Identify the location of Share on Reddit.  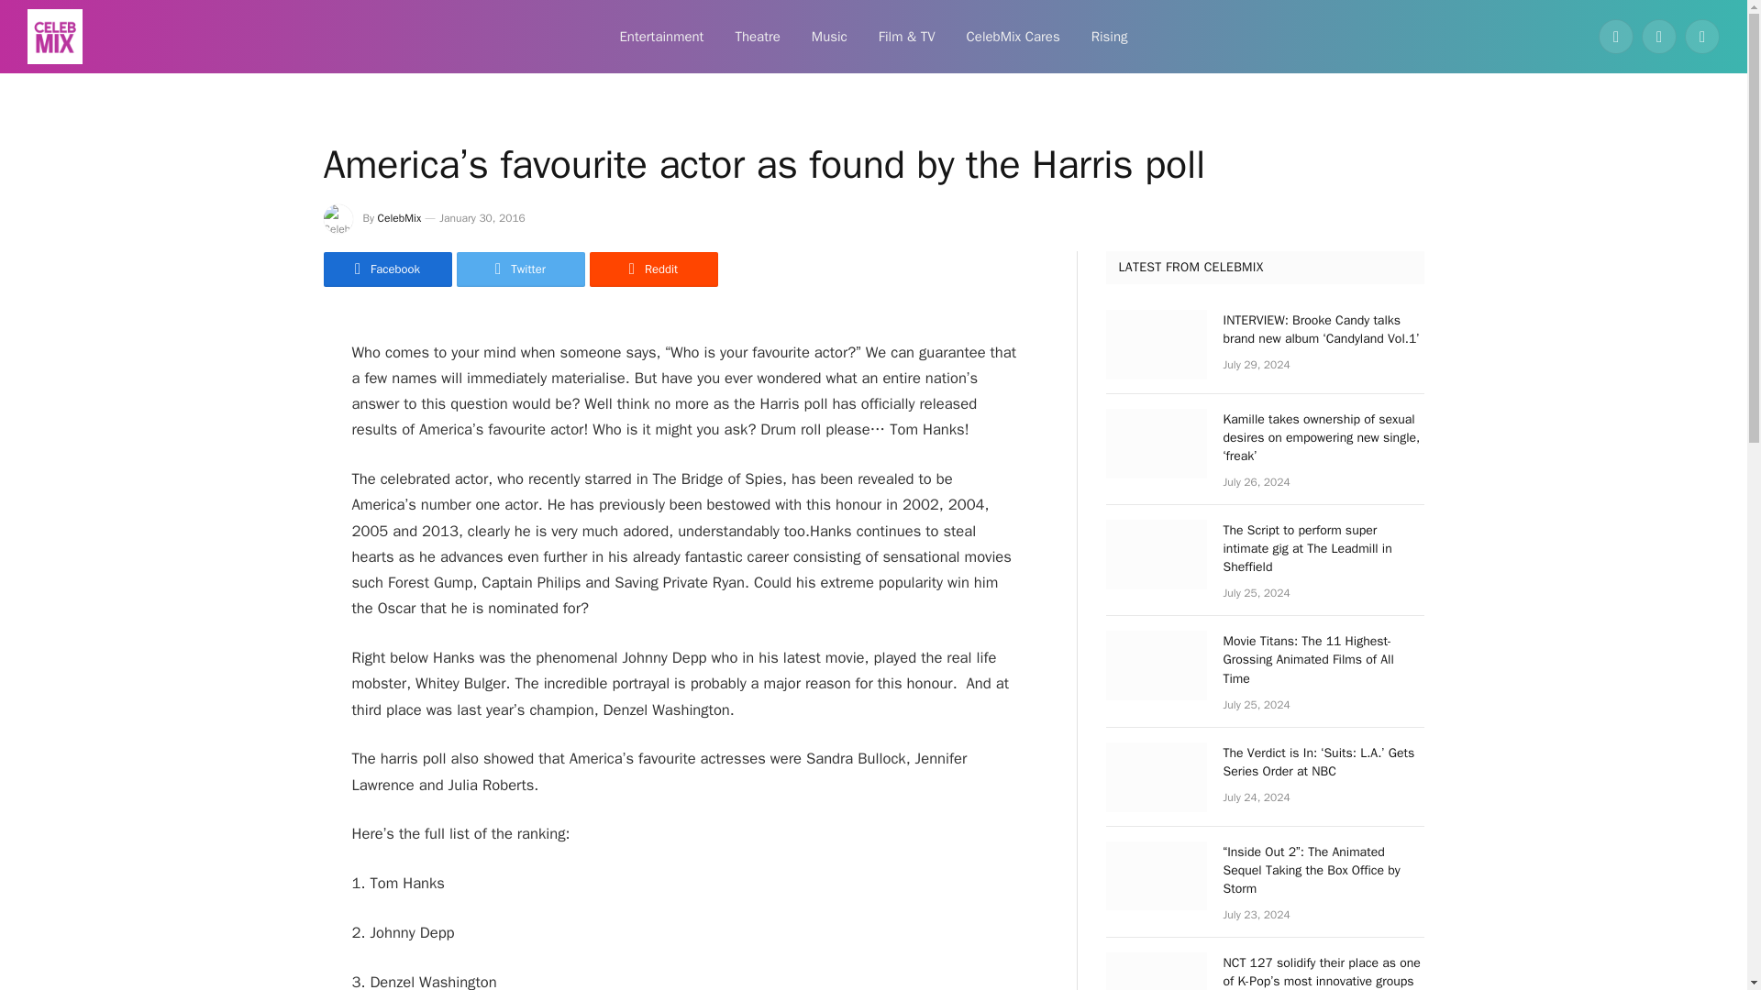
(652, 269).